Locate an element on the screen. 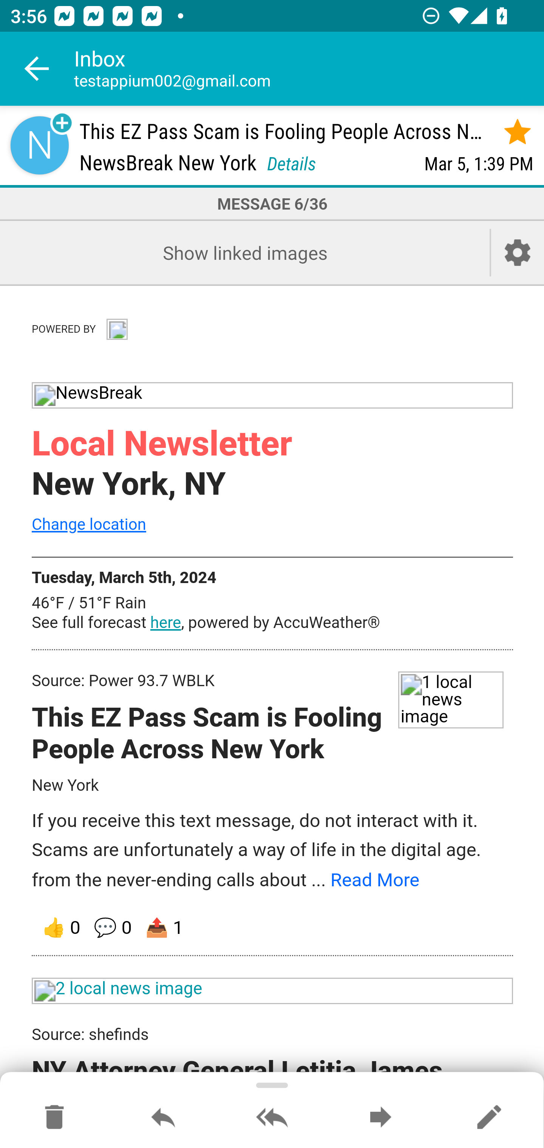 The image size is (544, 1148). Show linked images is located at coordinates (245, 252).